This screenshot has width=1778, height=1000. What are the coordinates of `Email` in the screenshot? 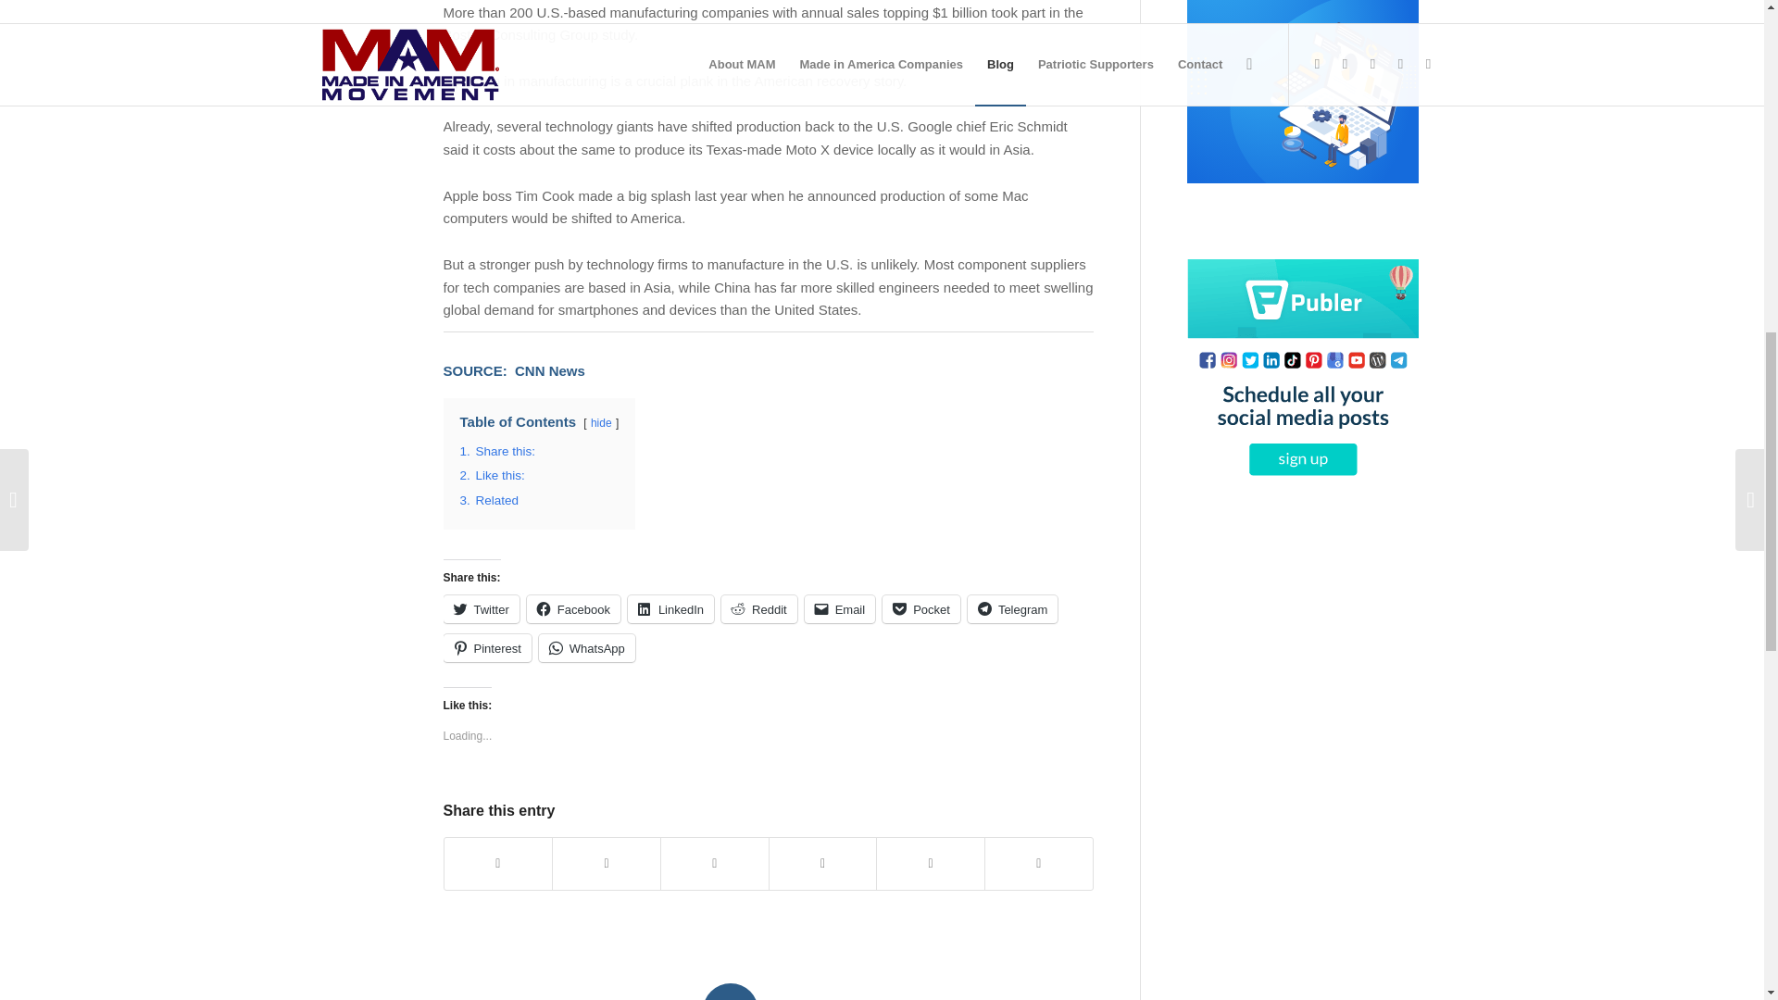 It's located at (841, 608).